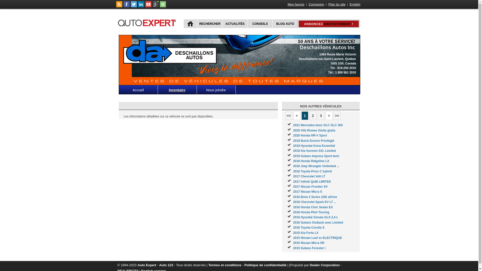  Describe the element at coordinates (166, 265) in the screenshot. I see `Auto 123` at that location.